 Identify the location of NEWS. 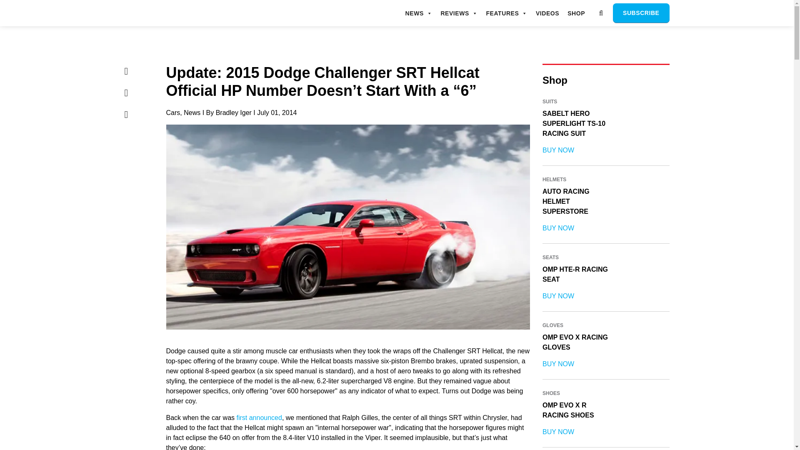
(419, 13).